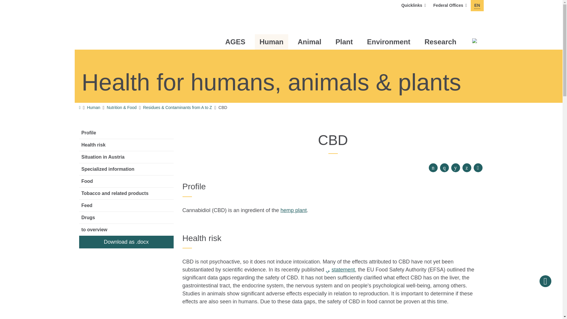 This screenshot has width=567, height=319. What do you see at coordinates (477, 5) in the screenshot?
I see `Futtermittel` at bounding box center [477, 5].